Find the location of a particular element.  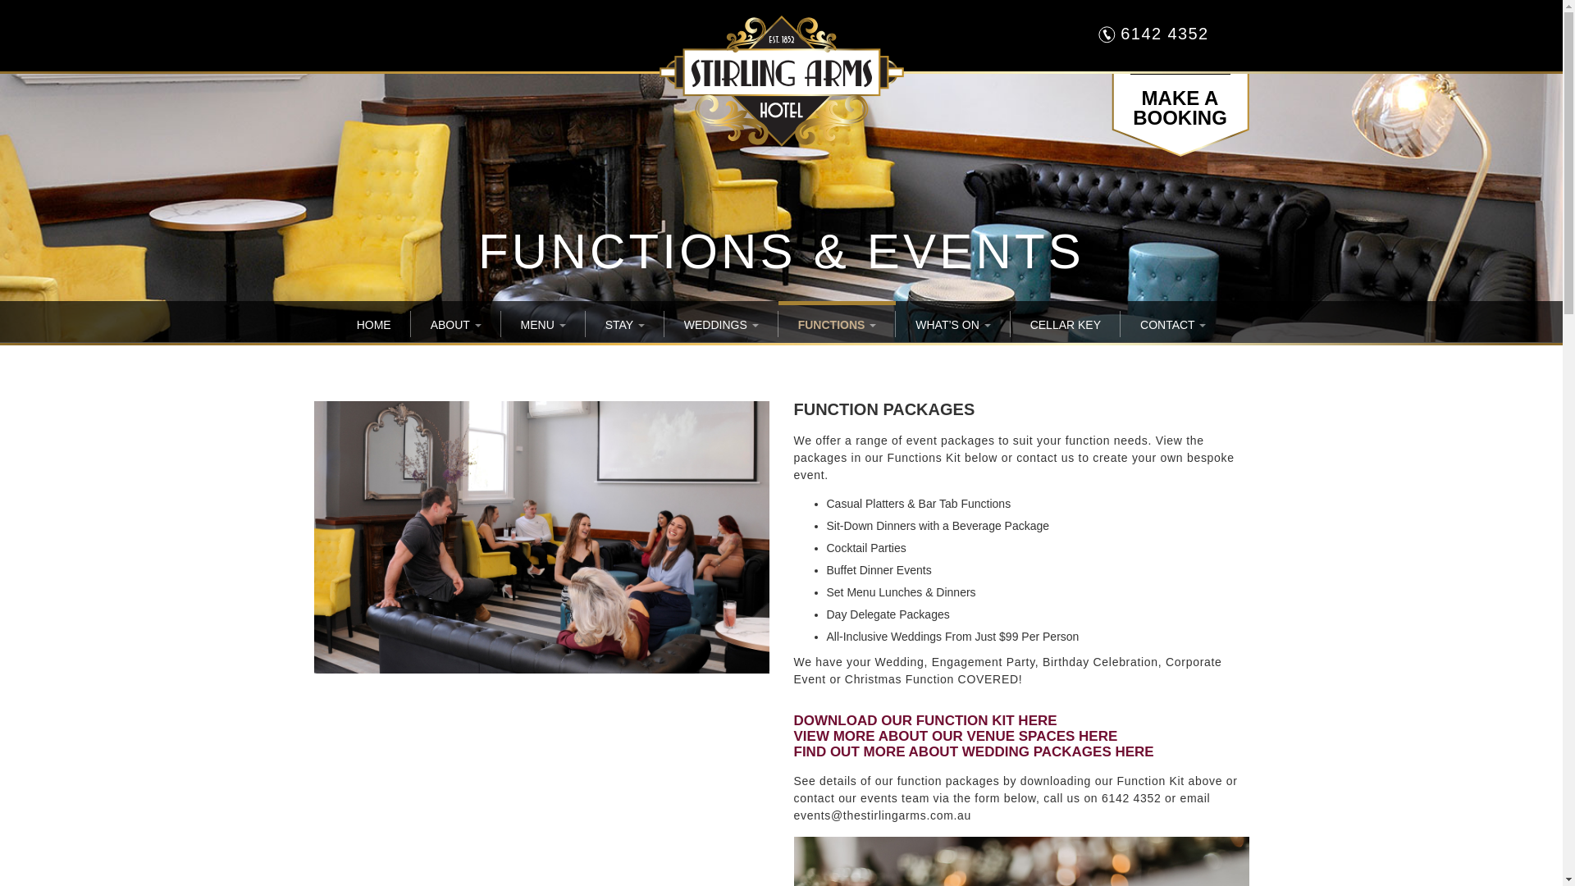

WEDDINGS is located at coordinates (721, 323).